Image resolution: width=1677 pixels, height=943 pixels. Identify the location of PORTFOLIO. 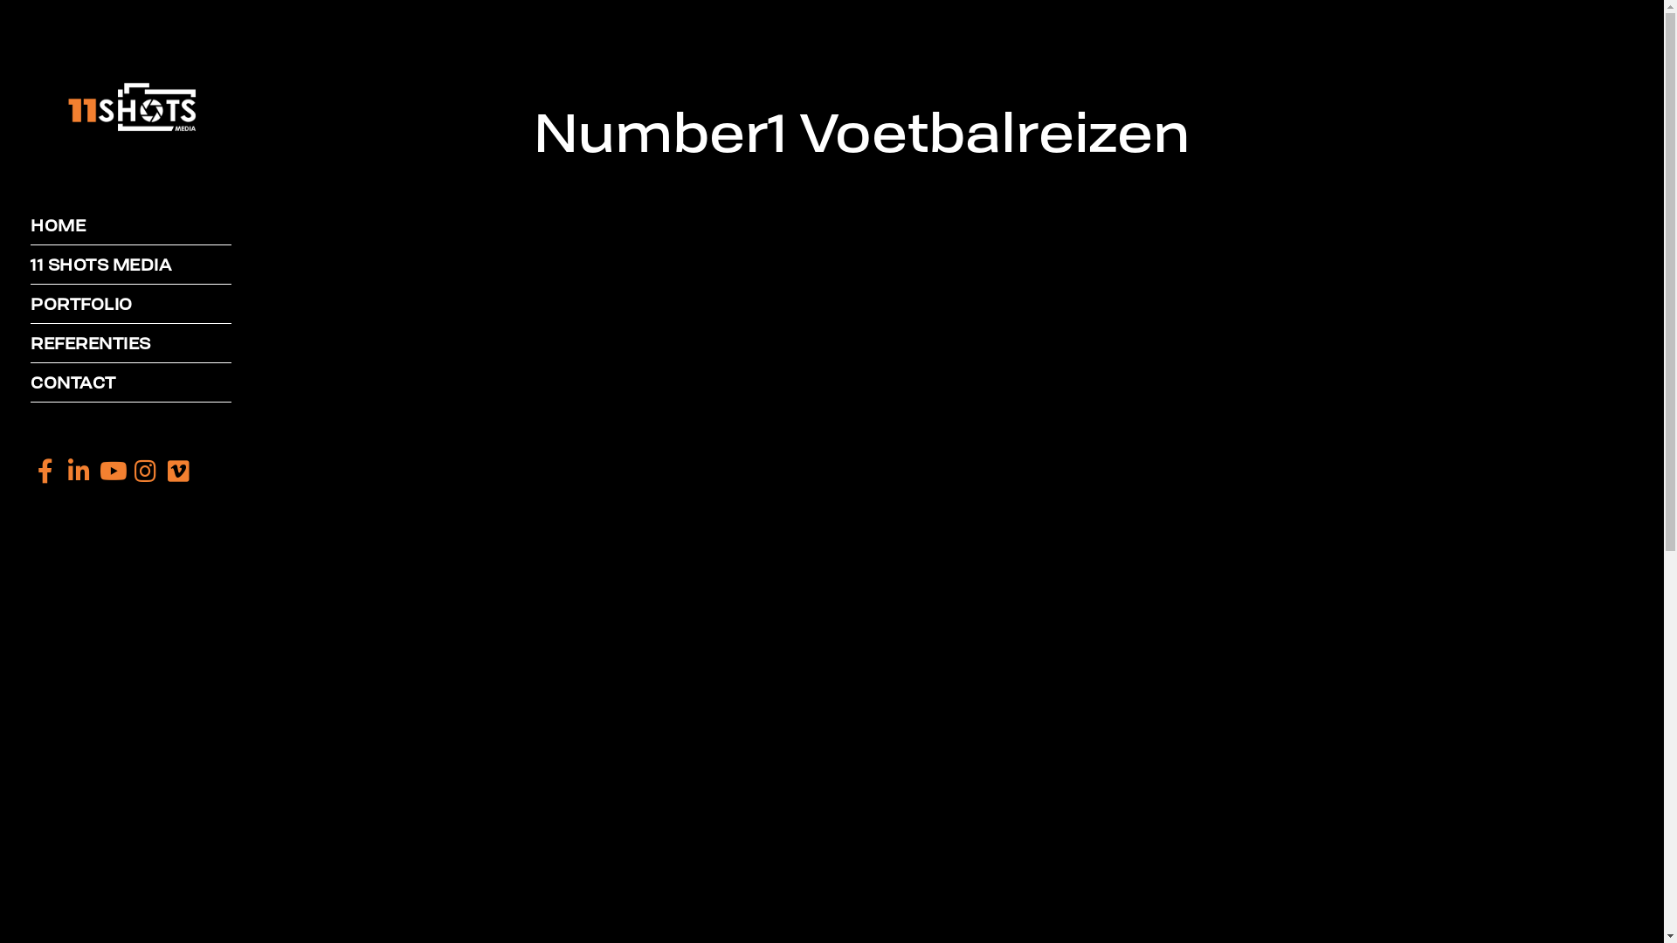
(131, 304).